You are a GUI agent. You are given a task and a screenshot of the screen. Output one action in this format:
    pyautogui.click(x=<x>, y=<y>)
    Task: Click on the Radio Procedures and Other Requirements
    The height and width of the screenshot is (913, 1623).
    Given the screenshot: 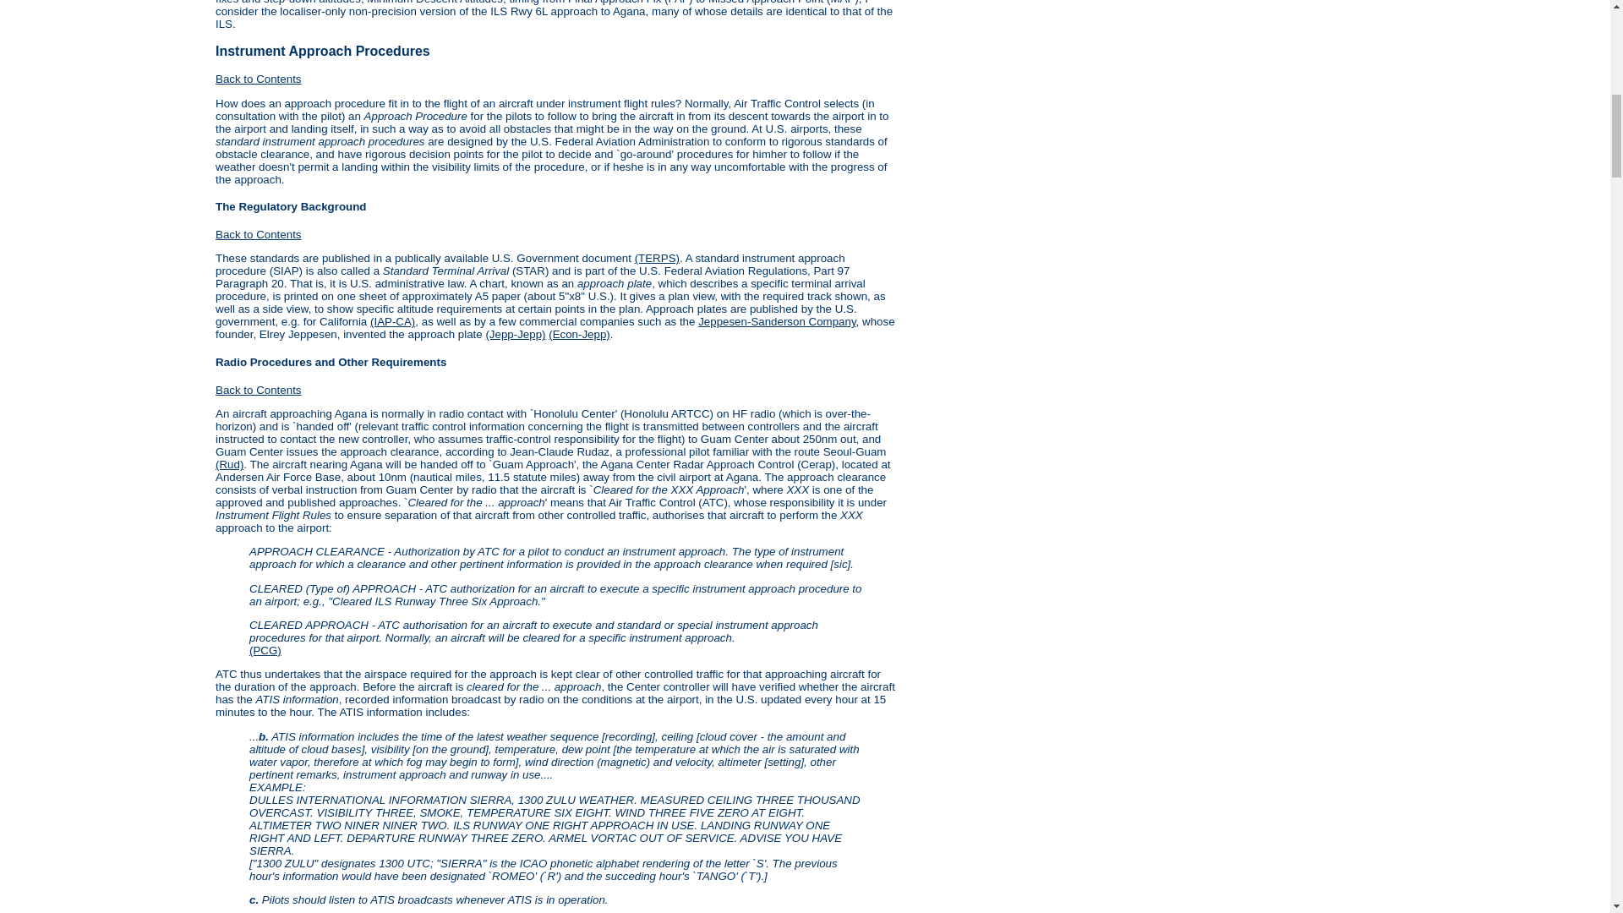 What is the action you would take?
    pyautogui.click(x=331, y=362)
    